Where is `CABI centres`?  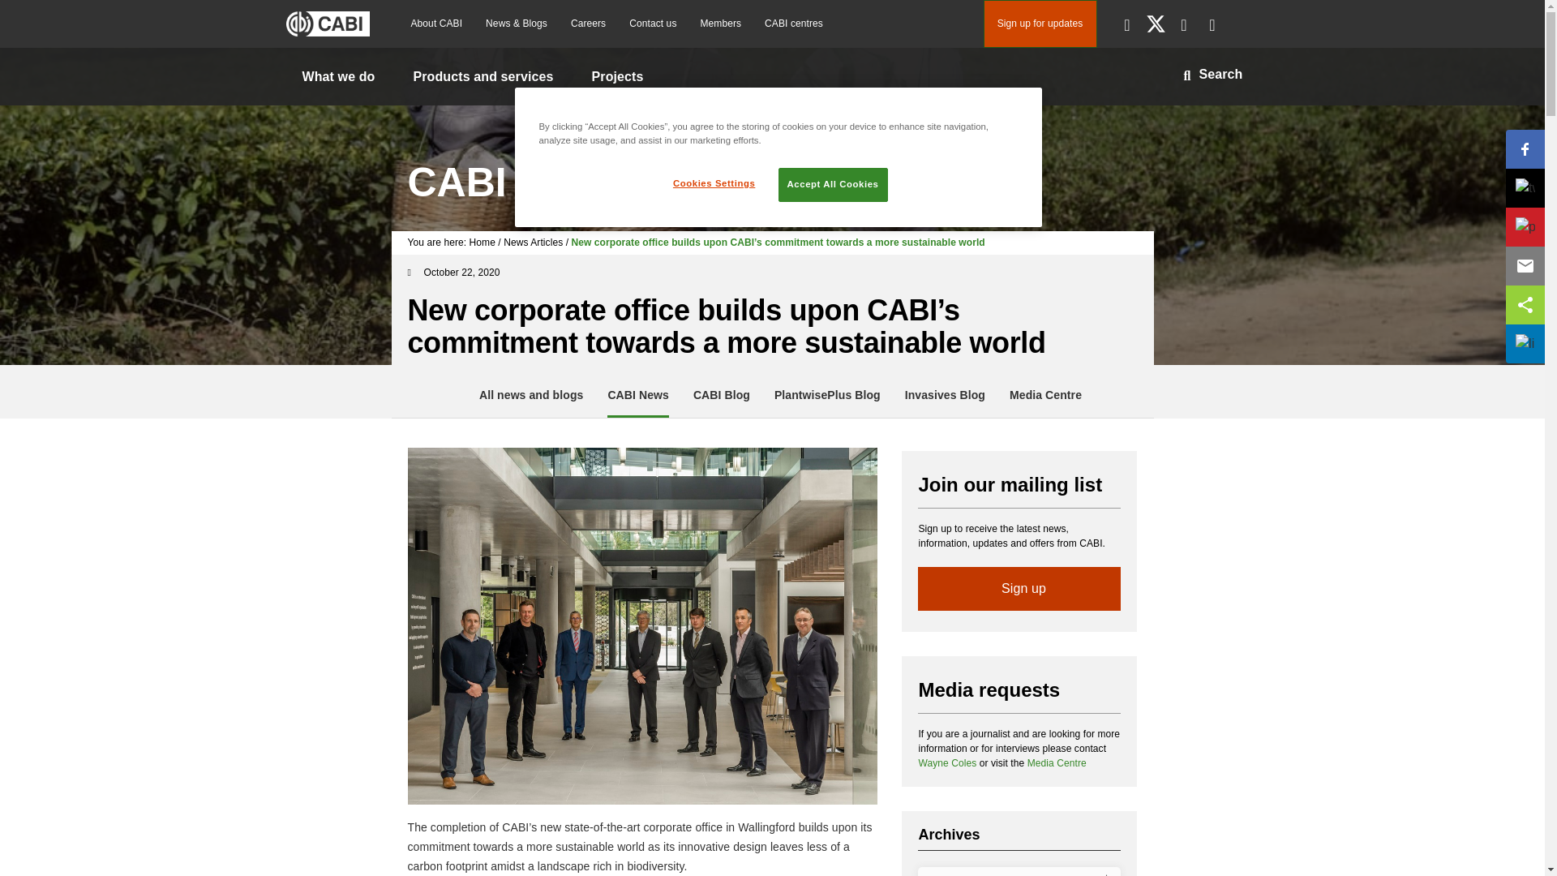
CABI centres is located at coordinates (794, 24).